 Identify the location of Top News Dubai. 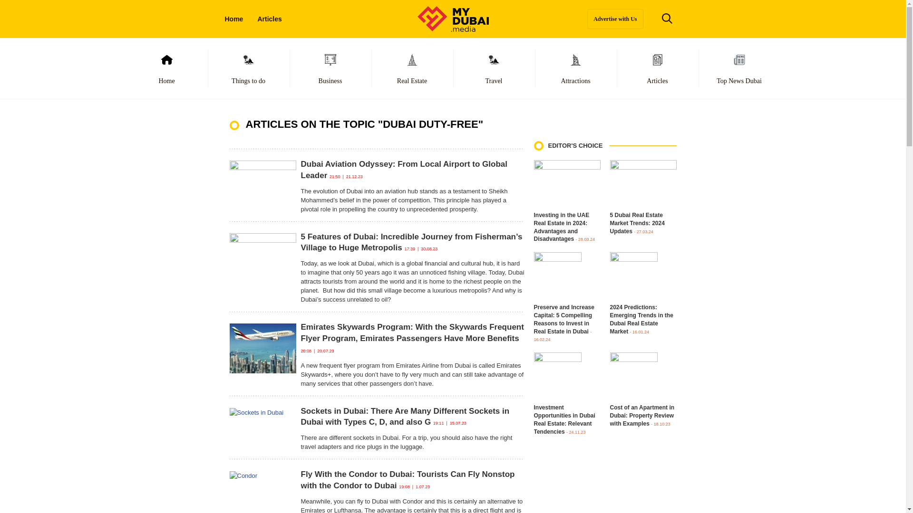
(739, 68).